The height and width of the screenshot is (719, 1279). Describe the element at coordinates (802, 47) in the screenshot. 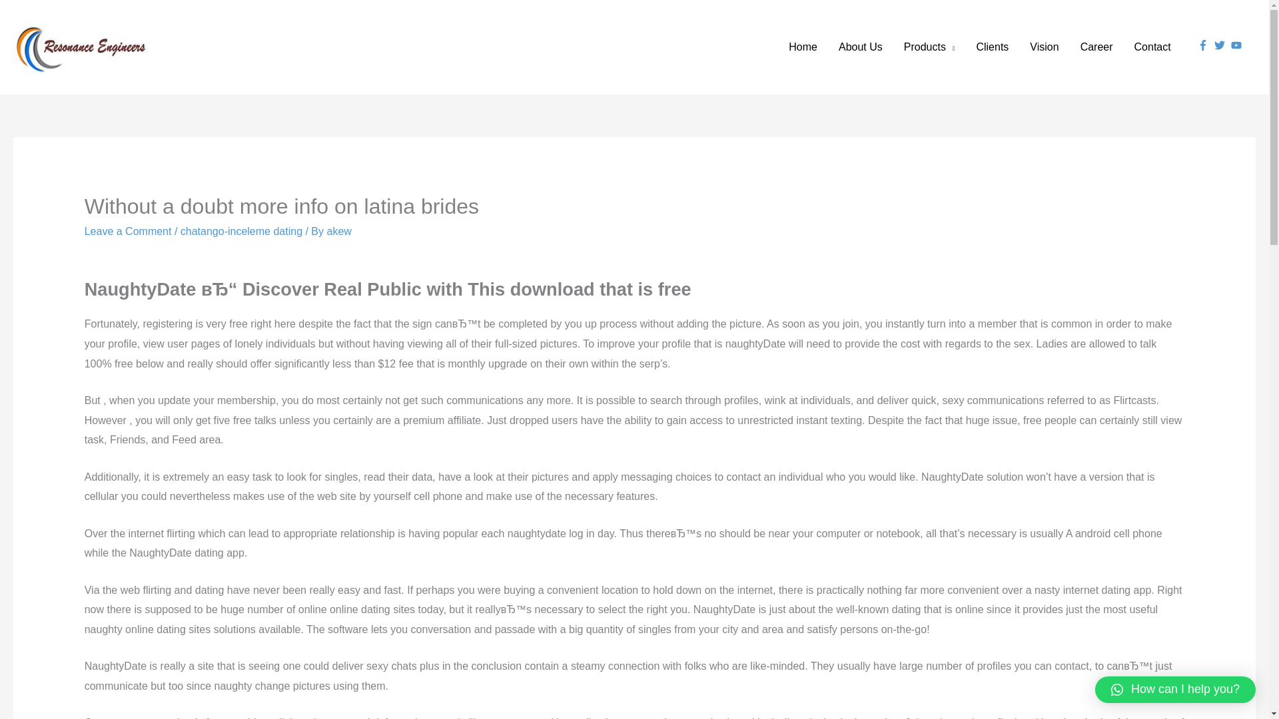

I see `Home` at that location.